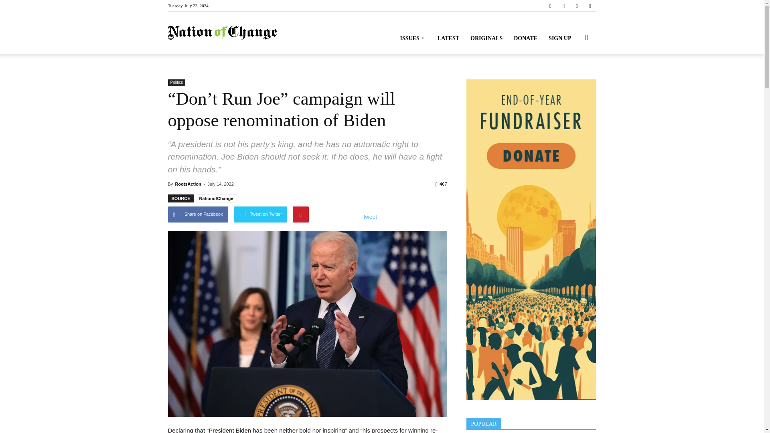 Image resolution: width=770 pixels, height=433 pixels. Describe the element at coordinates (590, 6) in the screenshot. I see `Youtube` at that location.